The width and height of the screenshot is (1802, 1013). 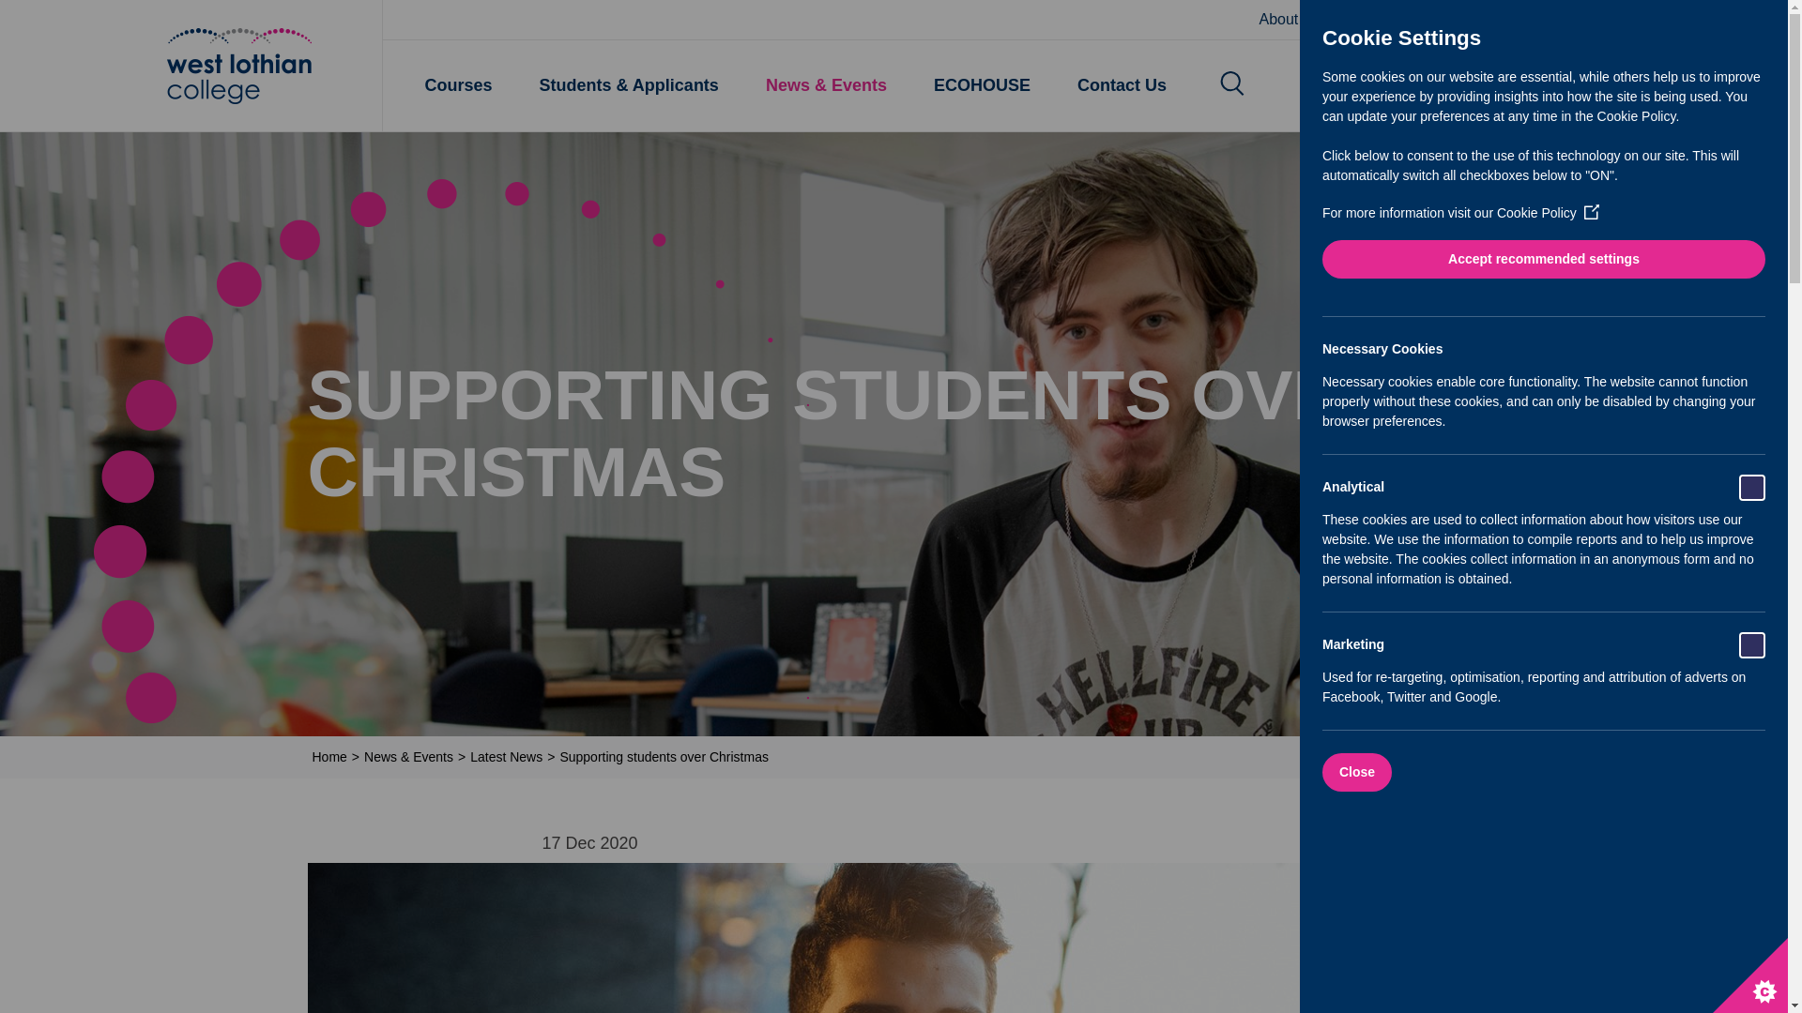 I want to click on Close, so click(x=1603, y=772).